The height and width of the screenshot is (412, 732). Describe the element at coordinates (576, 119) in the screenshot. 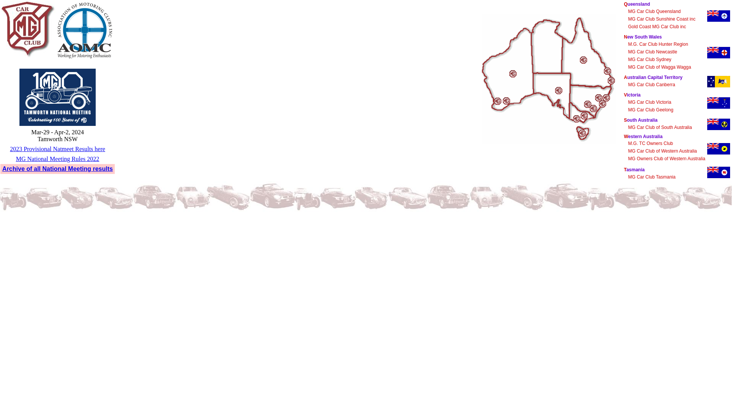

I see `MG Car Club Geelong` at that location.